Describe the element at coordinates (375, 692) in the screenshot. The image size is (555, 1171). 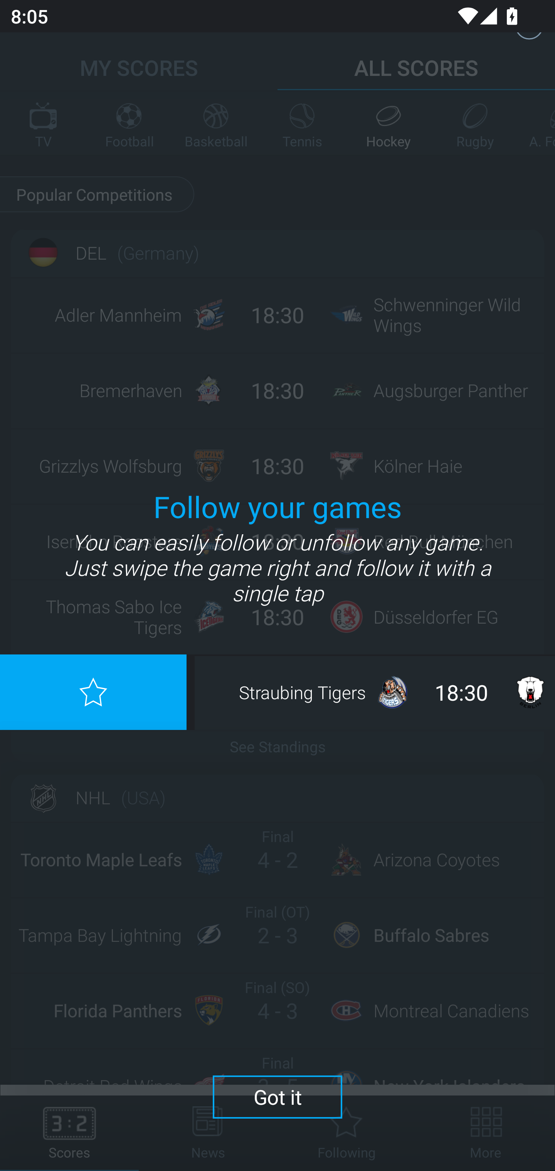
I see `Straubing Tigers 18:30 Eisbären Berlin` at that location.